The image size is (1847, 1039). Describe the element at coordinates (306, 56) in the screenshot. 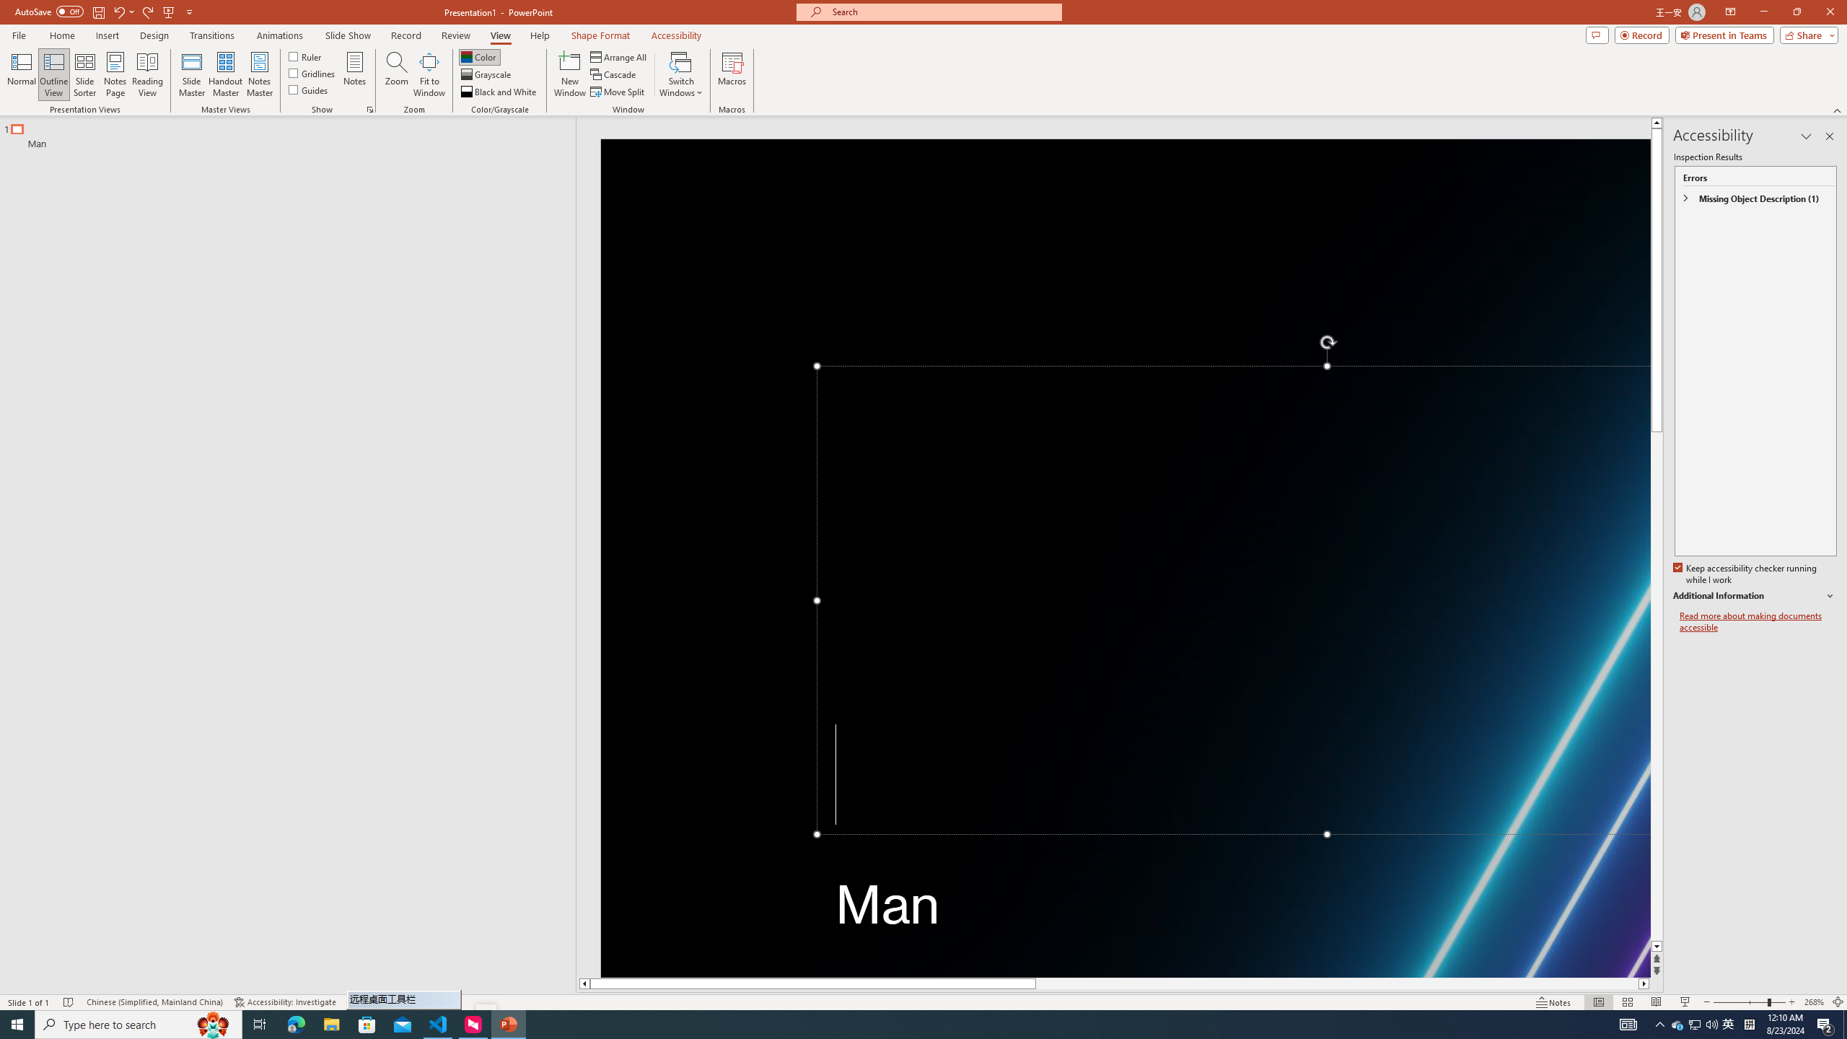

I see `Ruler` at that location.